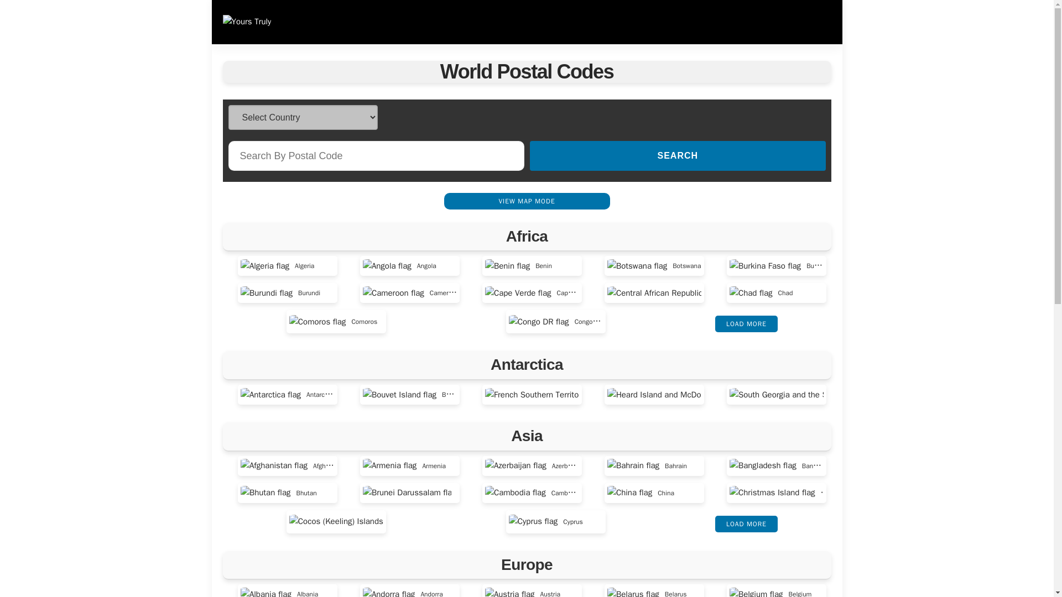 This screenshot has height=597, width=1062. Describe the element at coordinates (519, 265) in the screenshot. I see `Benin` at that location.